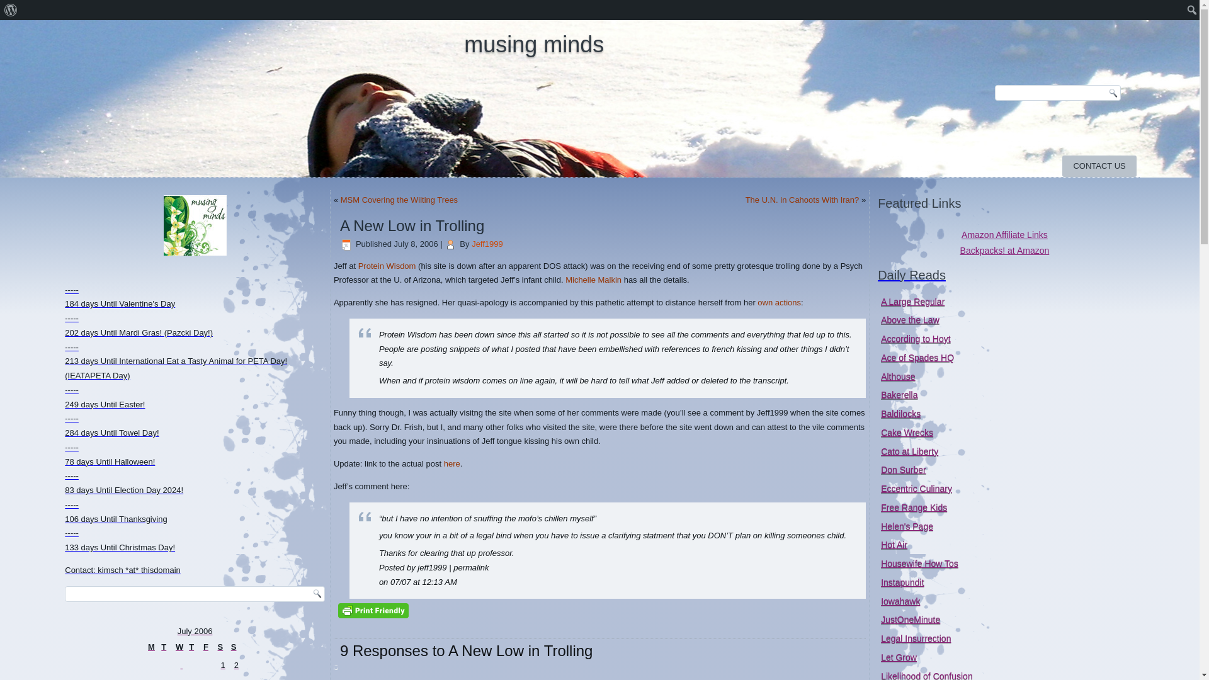 The height and width of the screenshot is (680, 1209). I want to click on 9, so click(237, 679).